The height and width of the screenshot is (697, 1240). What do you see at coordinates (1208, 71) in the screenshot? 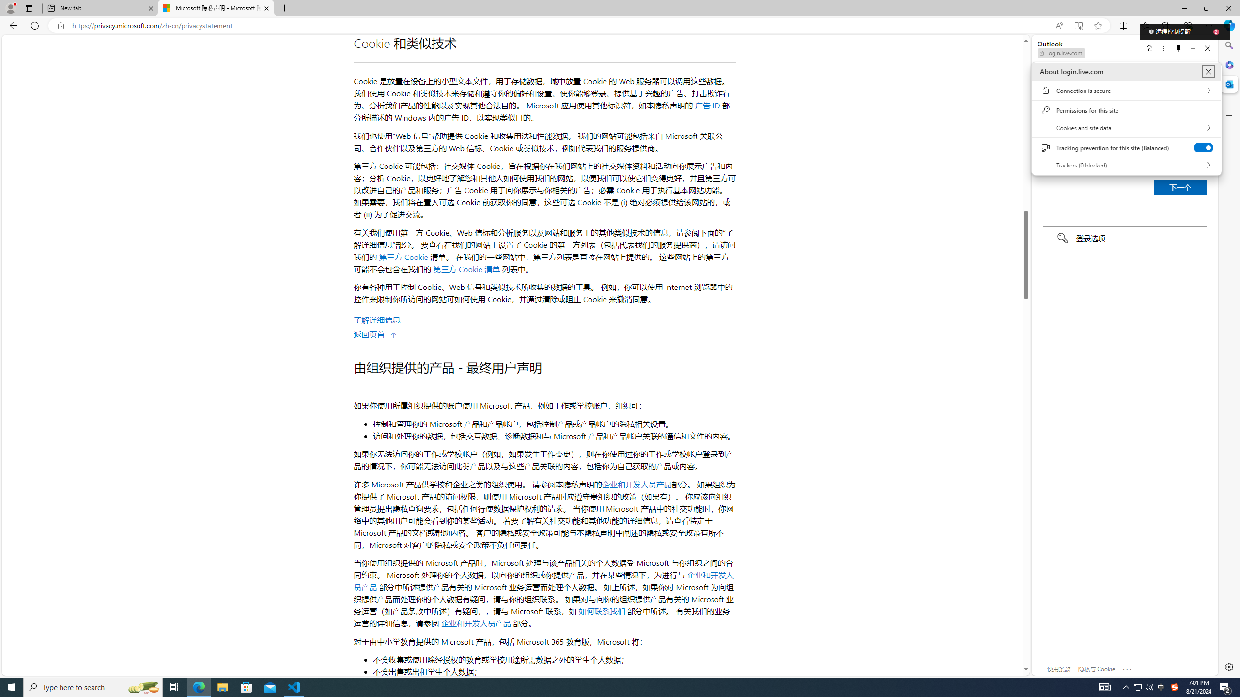
I see `About login.live.com` at bounding box center [1208, 71].